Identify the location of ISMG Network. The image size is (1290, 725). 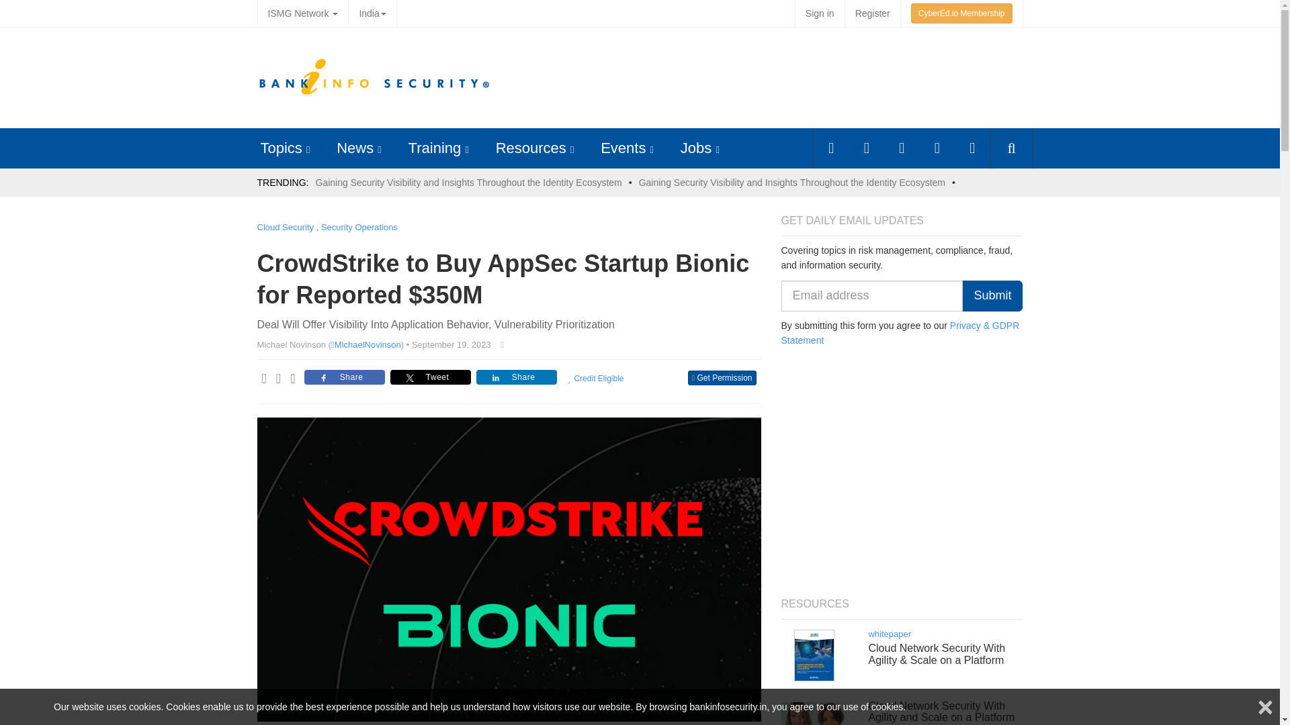
(302, 13).